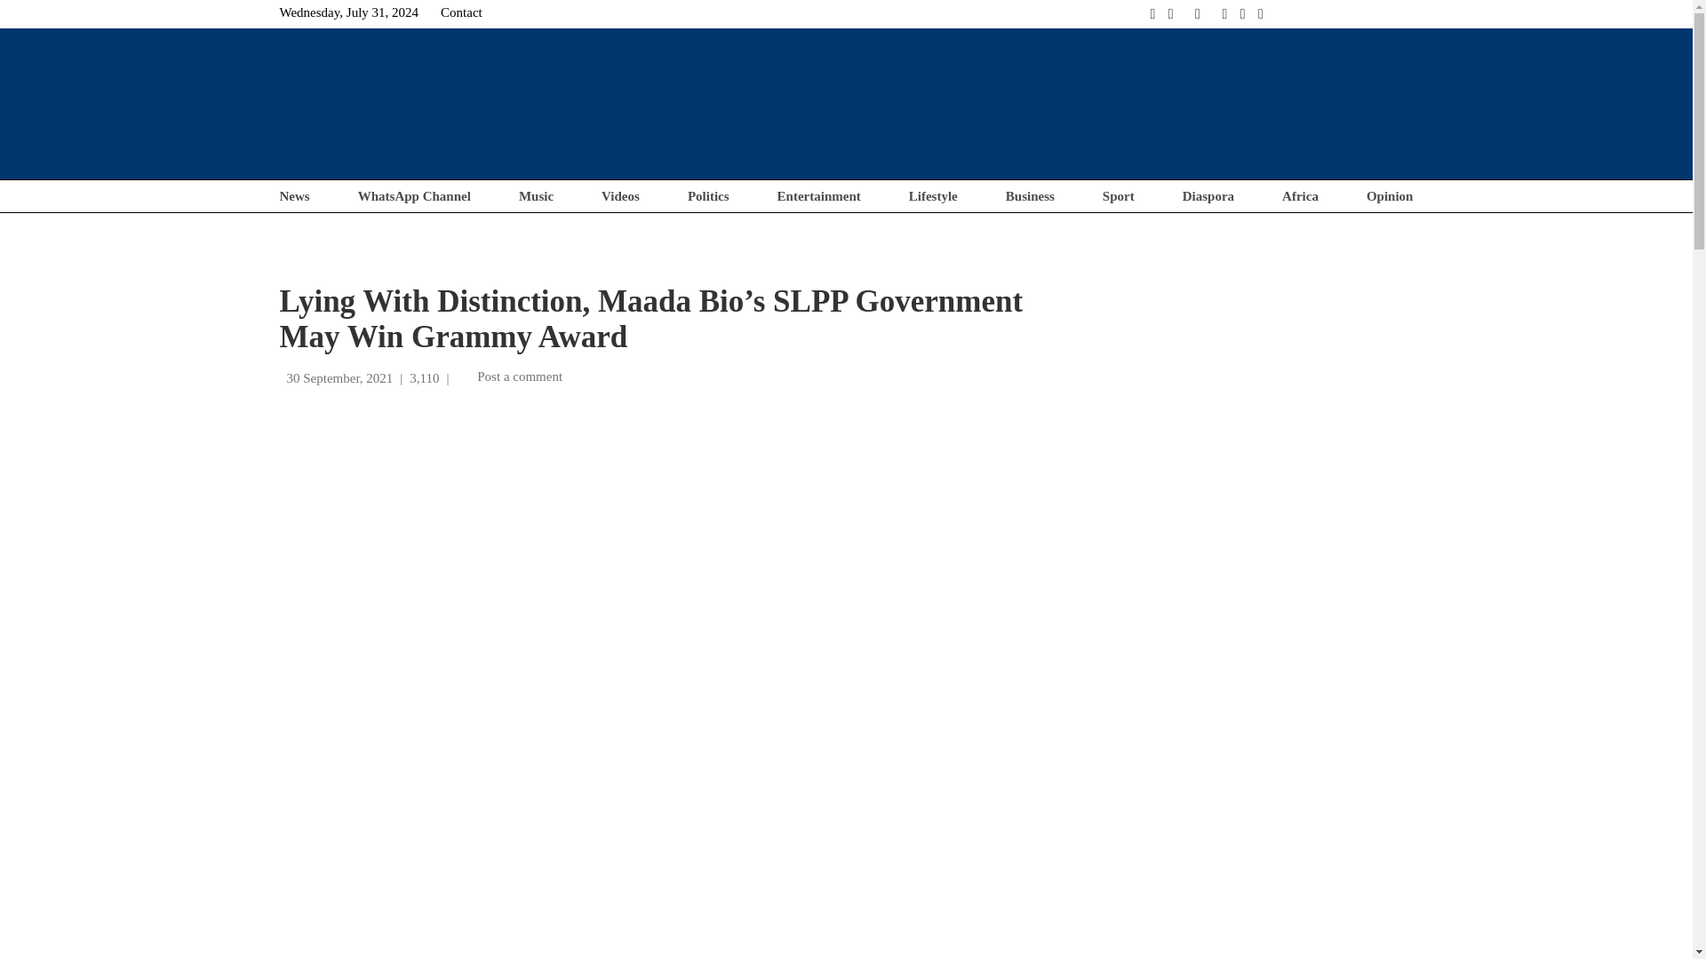 This screenshot has height=959, width=1706. What do you see at coordinates (933, 195) in the screenshot?
I see `Lifestyle` at bounding box center [933, 195].